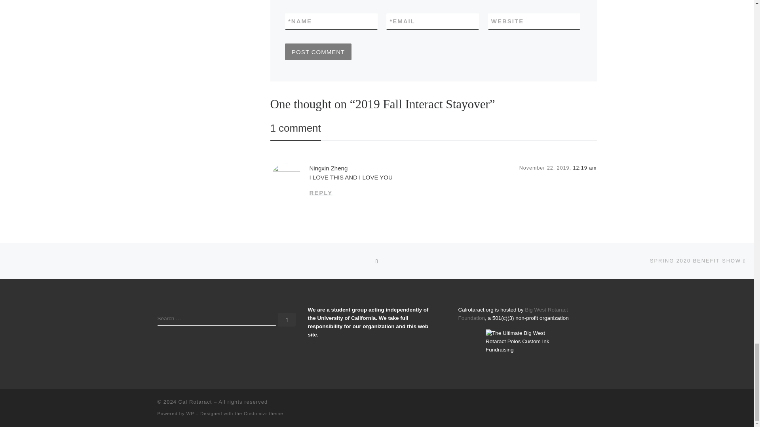  Describe the element at coordinates (190, 414) in the screenshot. I see `Powered by WordPress` at that location.